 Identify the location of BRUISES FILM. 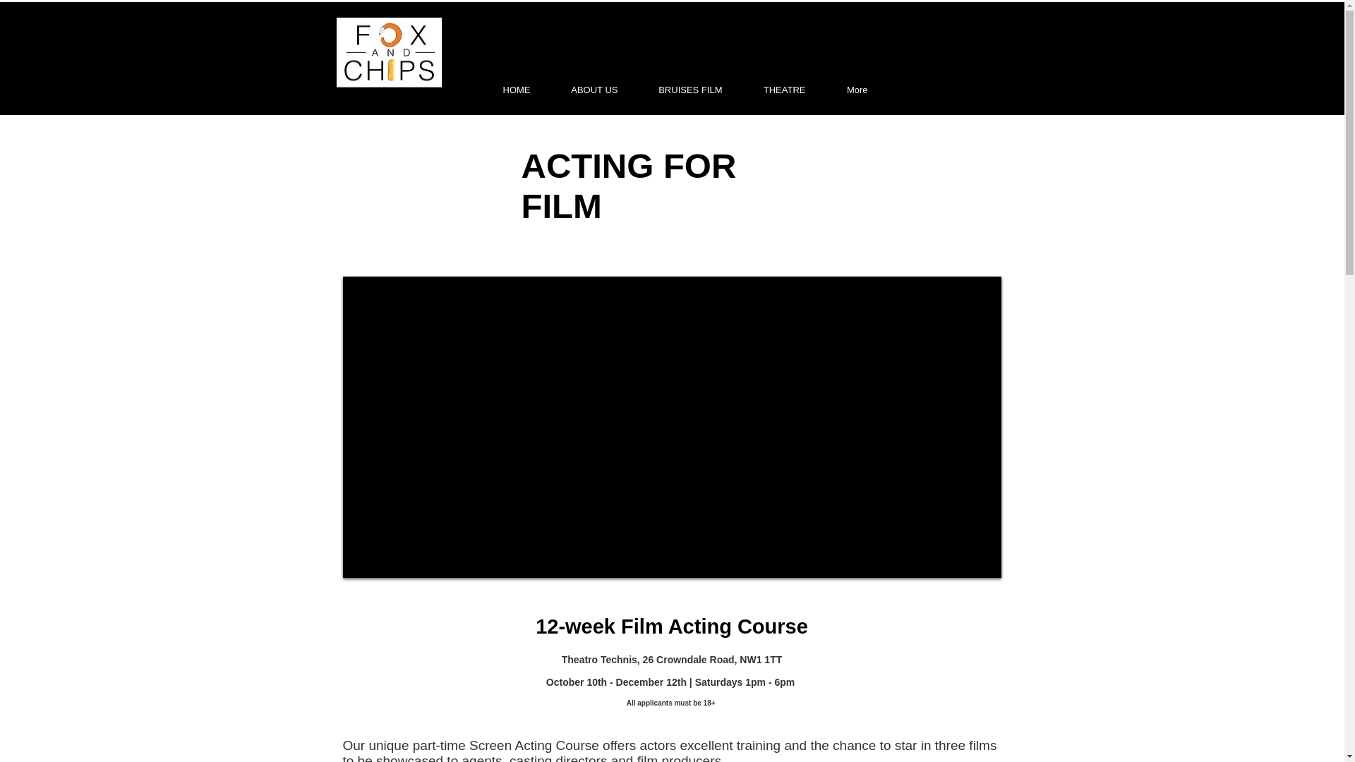
(677, 90).